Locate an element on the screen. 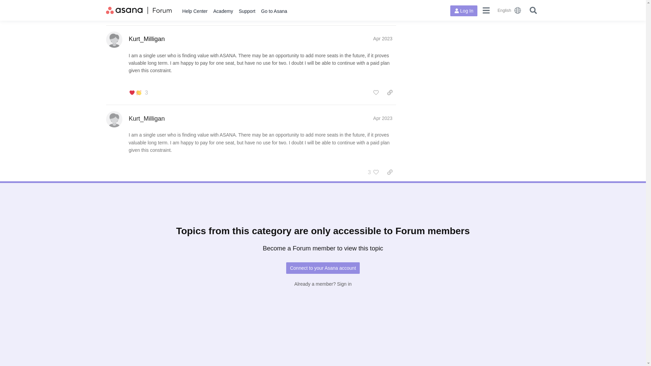  international forums is located at coordinates (510, 10).